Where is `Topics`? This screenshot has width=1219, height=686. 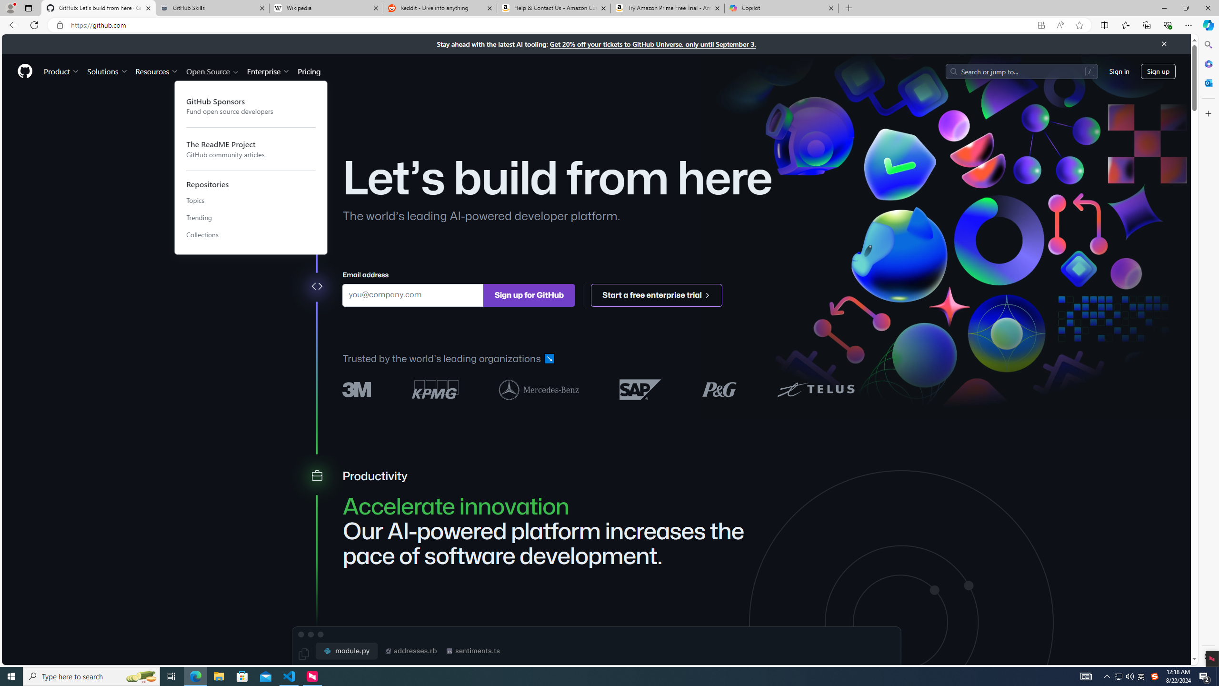 Topics is located at coordinates (251, 201).